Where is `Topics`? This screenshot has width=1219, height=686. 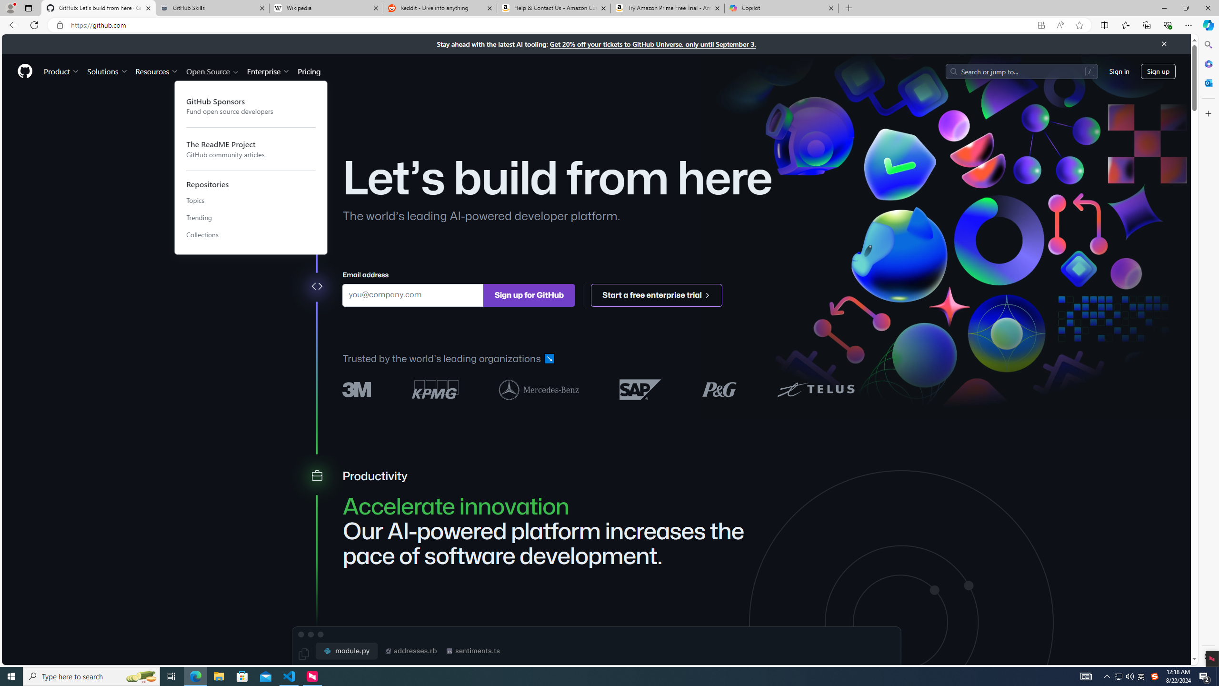 Topics is located at coordinates (251, 201).